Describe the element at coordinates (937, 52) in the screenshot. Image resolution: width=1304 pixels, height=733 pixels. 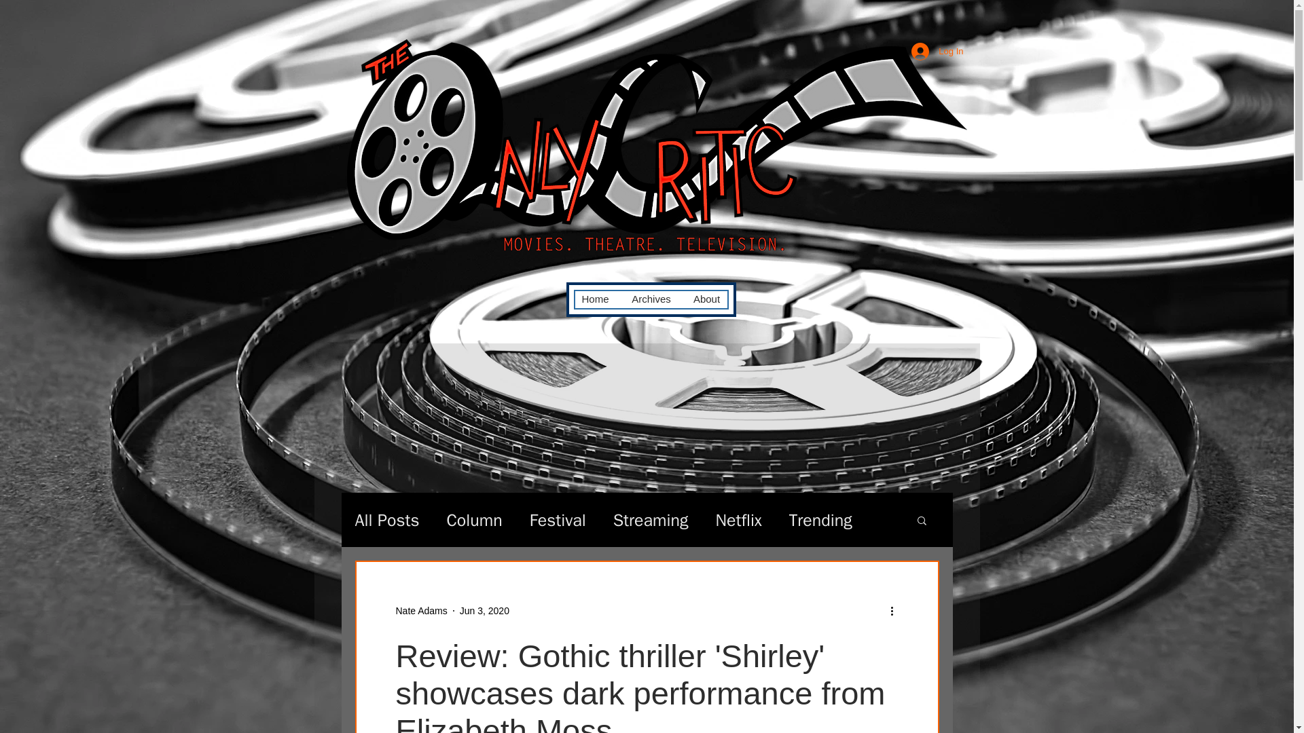
I see `Log In` at that location.